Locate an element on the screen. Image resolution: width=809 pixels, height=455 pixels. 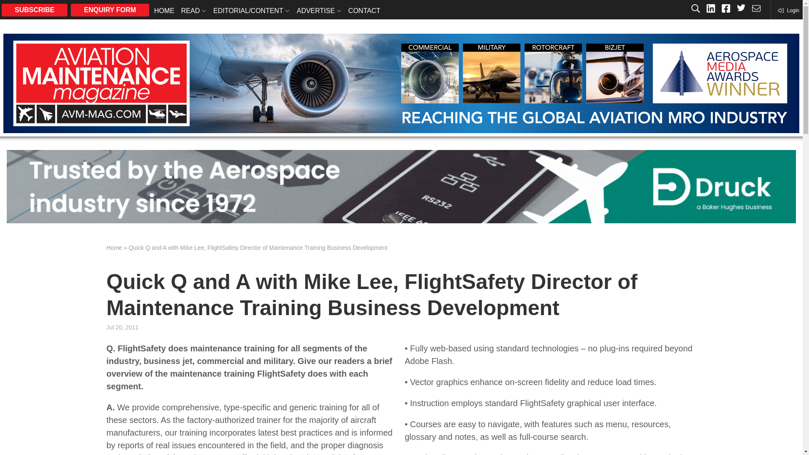
Aviation Maintenance Magazine Twitter Page is located at coordinates (741, 9).